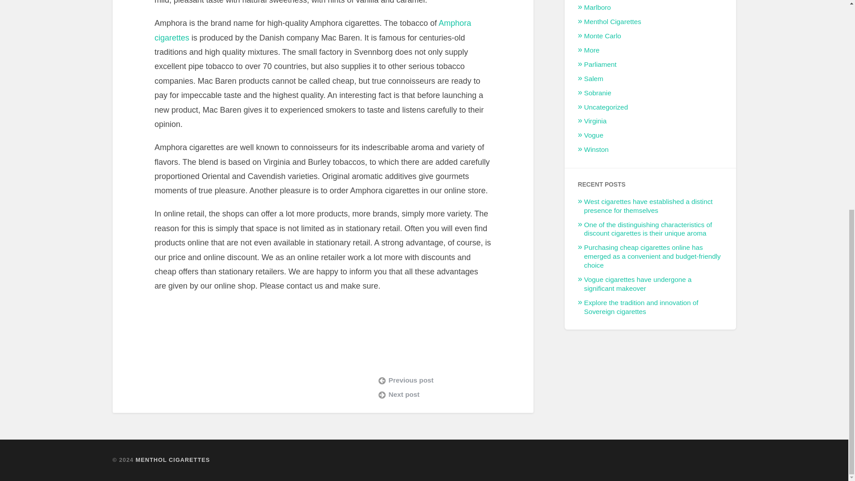 This screenshot has height=481, width=855. Describe the element at coordinates (313, 30) in the screenshot. I see `Amphora cigarettes` at that location.